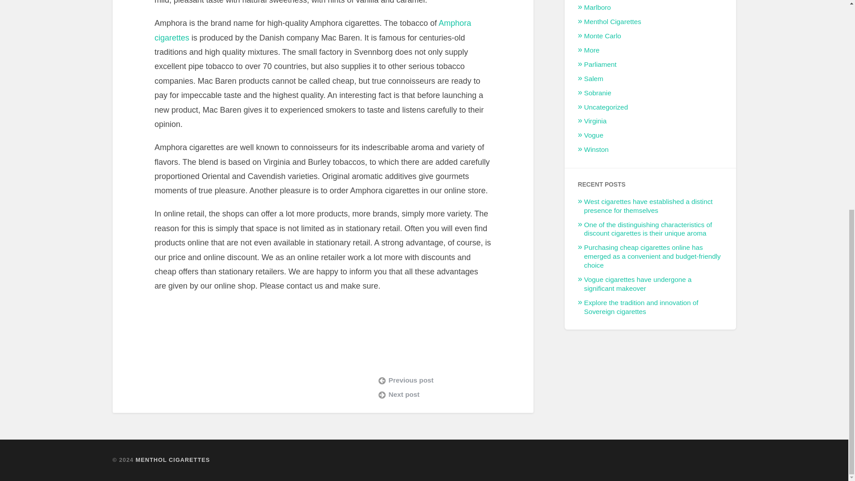 This screenshot has height=481, width=855. Describe the element at coordinates (313, 30) in the screenshot. I see `Amphora cigarettes` at that location.